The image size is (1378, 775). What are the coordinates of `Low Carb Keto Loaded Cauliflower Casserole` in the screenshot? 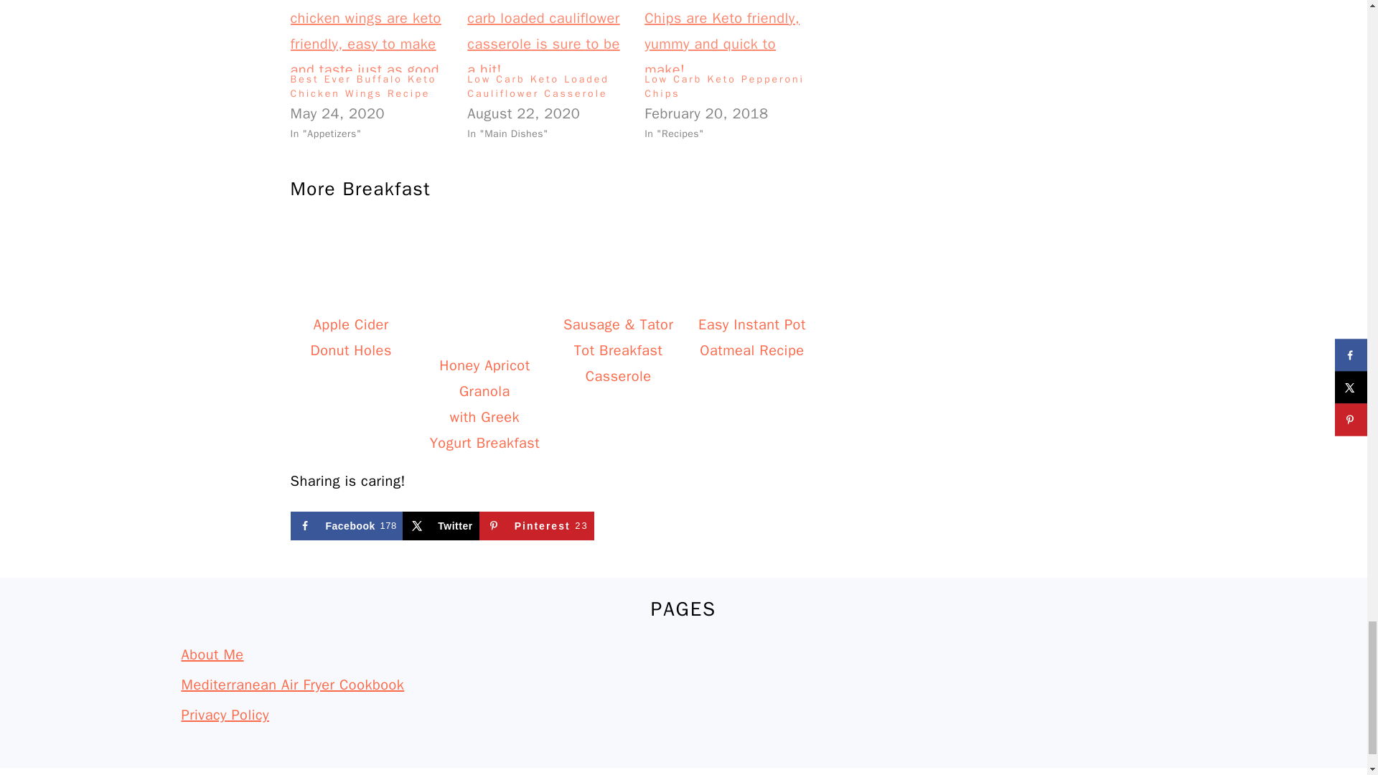 It's located at (548, 36).